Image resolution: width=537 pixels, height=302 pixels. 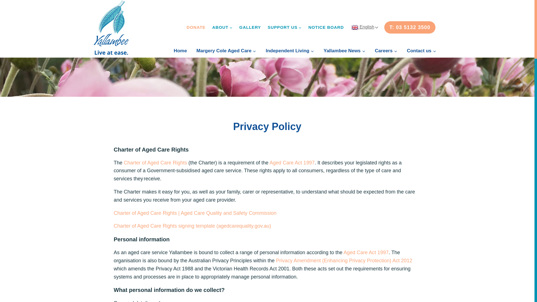 What do you see at coordinates (284, 27) in the screenshot?
I see `SUPPORT US` at bounding box center [284, 27].